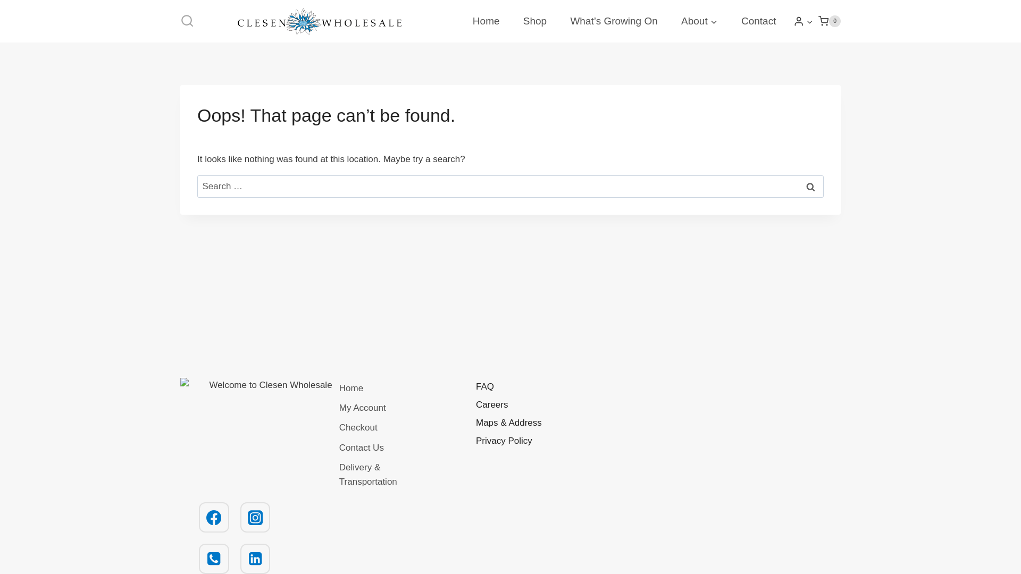 This screenshot has height=574, width=1021. What do you see at coordinates (530, 387) in the screenshot?
I see `FAQ` at bounding box center [530, 387].